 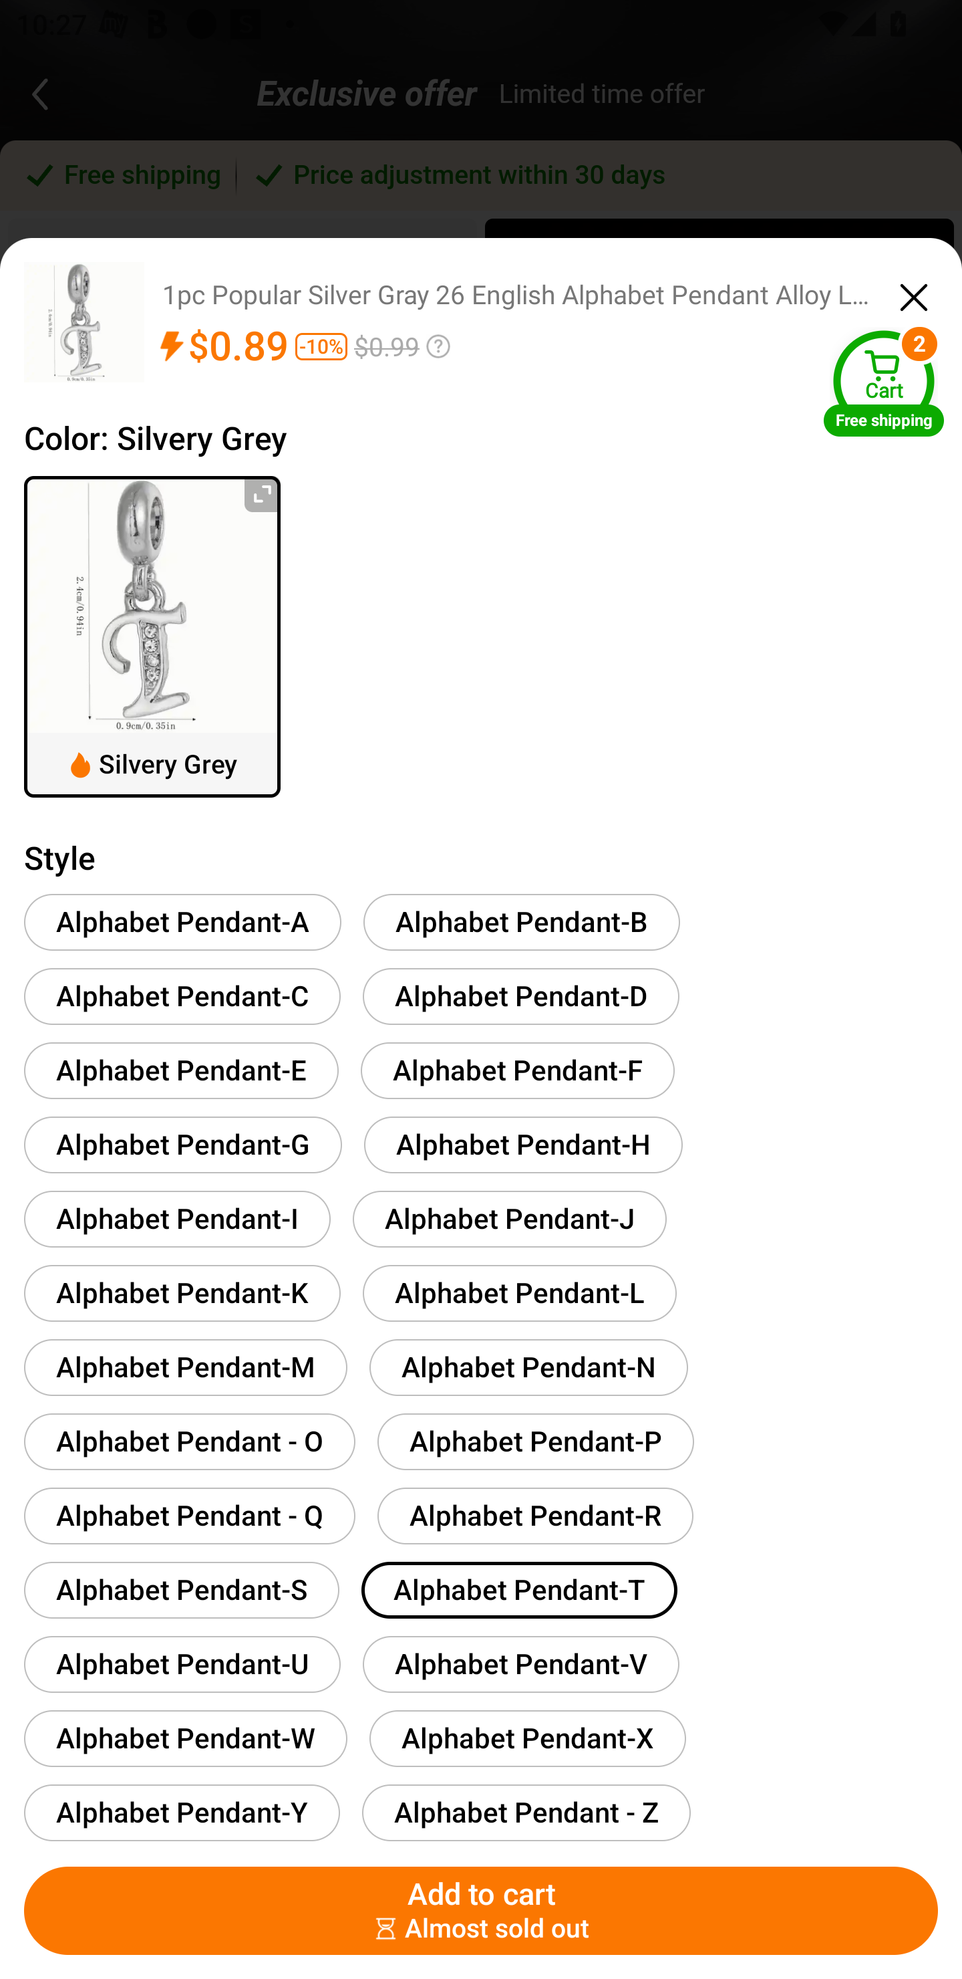 I want to click on Silvery Grey ￼Silvery Grey, so click(x=152, y=636).